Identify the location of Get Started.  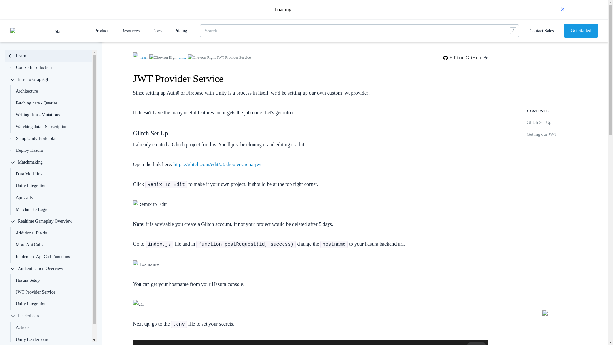
(581, 30).